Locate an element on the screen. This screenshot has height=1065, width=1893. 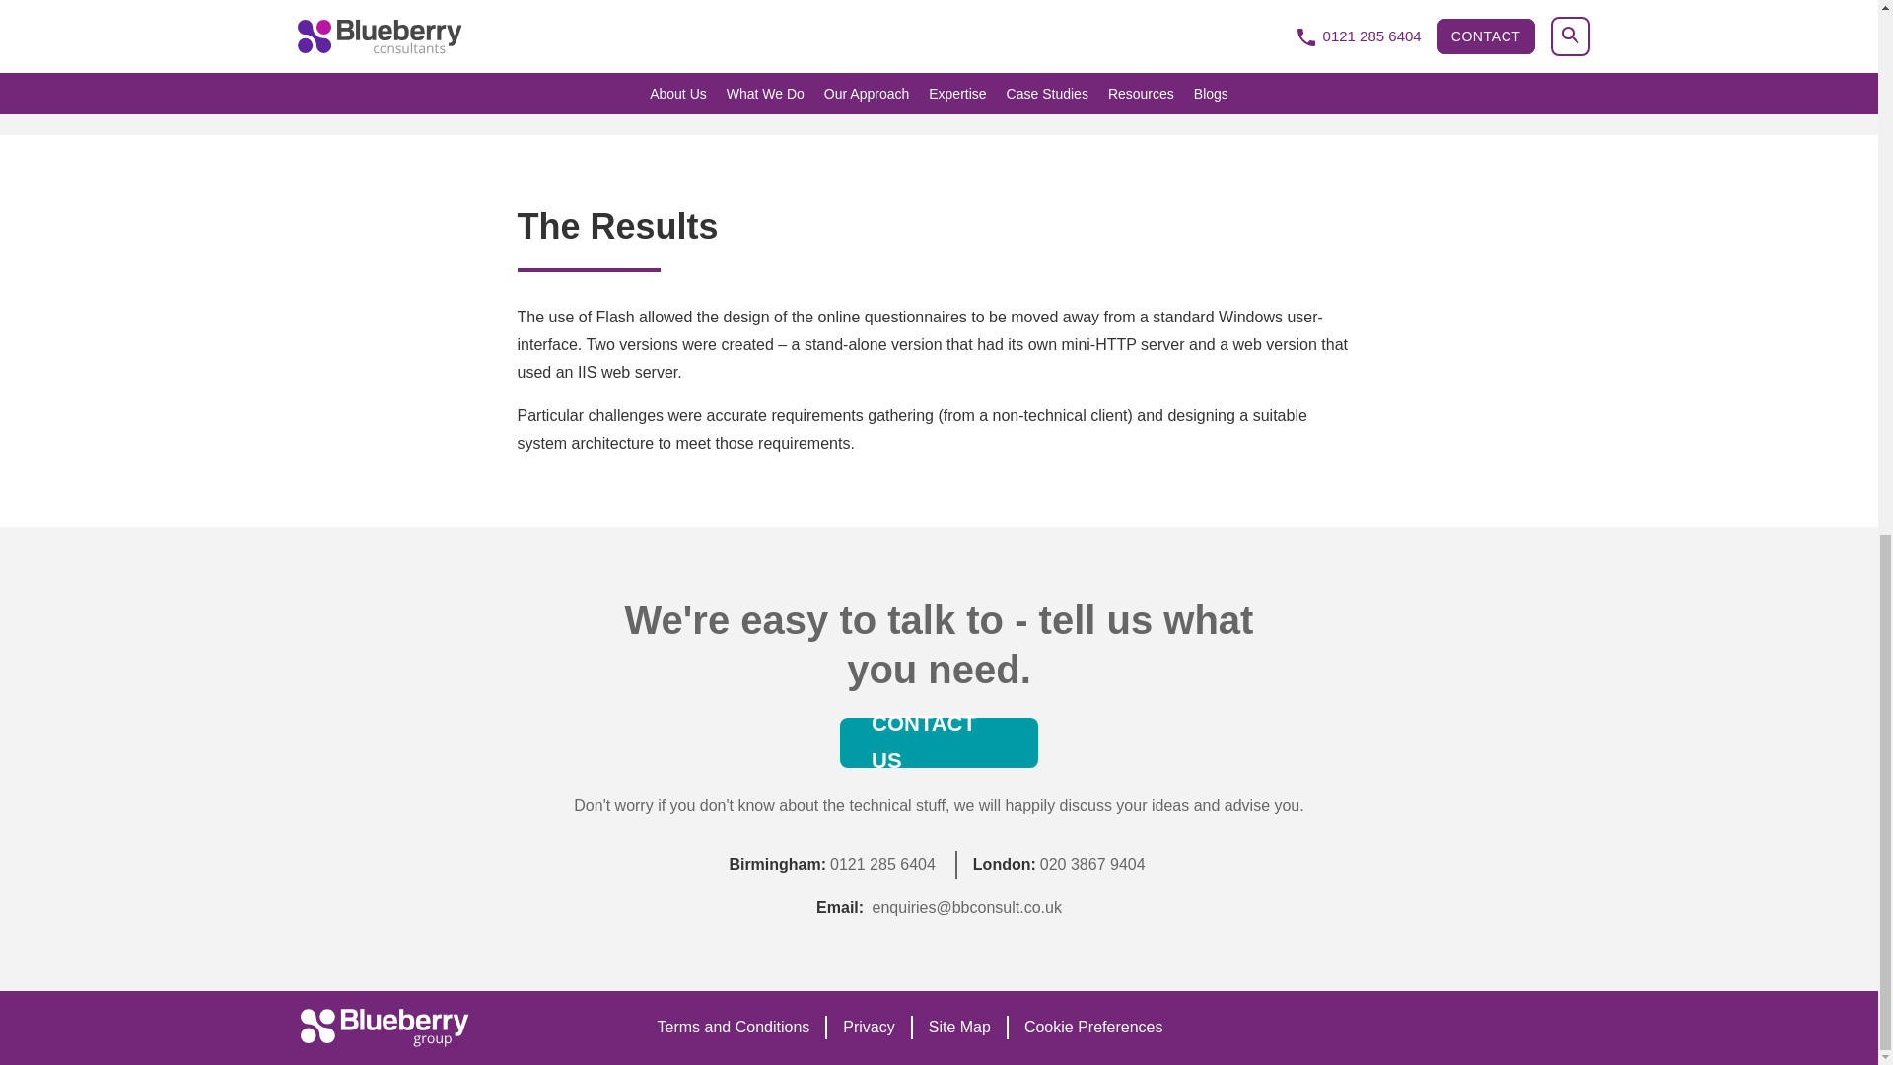
Feel free to email us. is located at coordinates (967, 907).